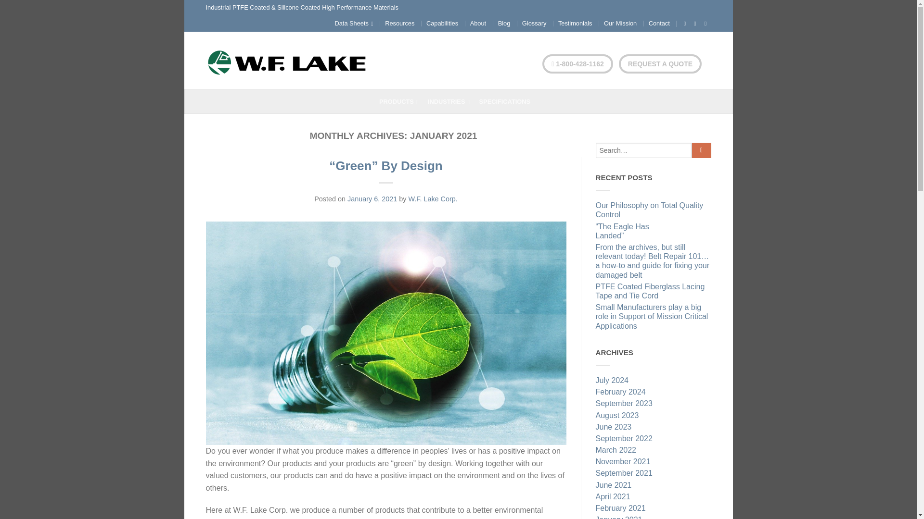 Image resolution: width=924 pixels, height=519 pixels. Describe the element at coordinates (354, 23) in the screenshot. I see `Data Sheets` at that location.